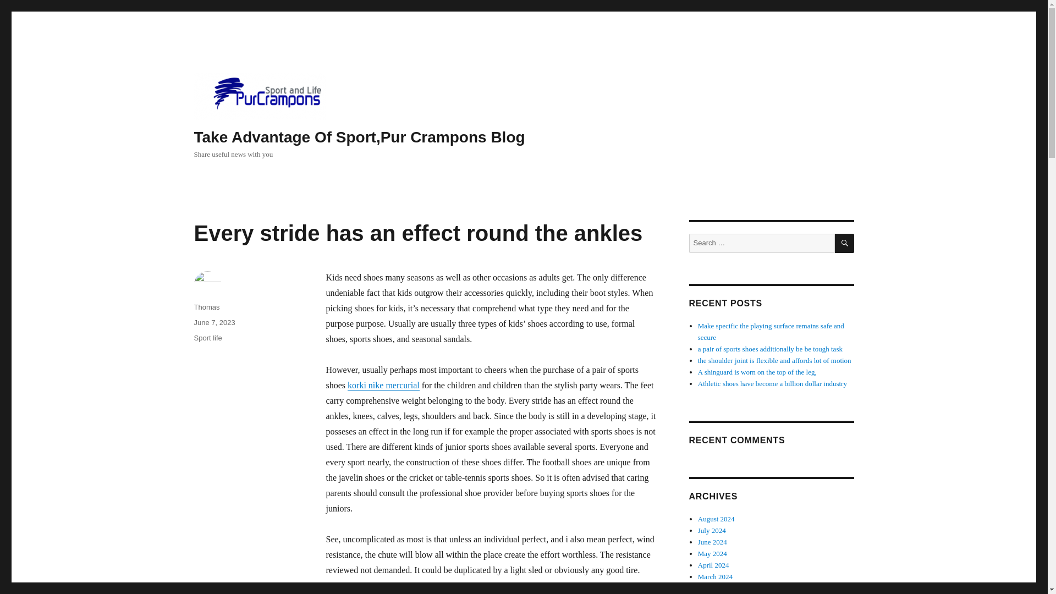  What do you see at coordinates (845, 243) in the screenshot?
I see `SEARCH` at bounding box center [845, 243].